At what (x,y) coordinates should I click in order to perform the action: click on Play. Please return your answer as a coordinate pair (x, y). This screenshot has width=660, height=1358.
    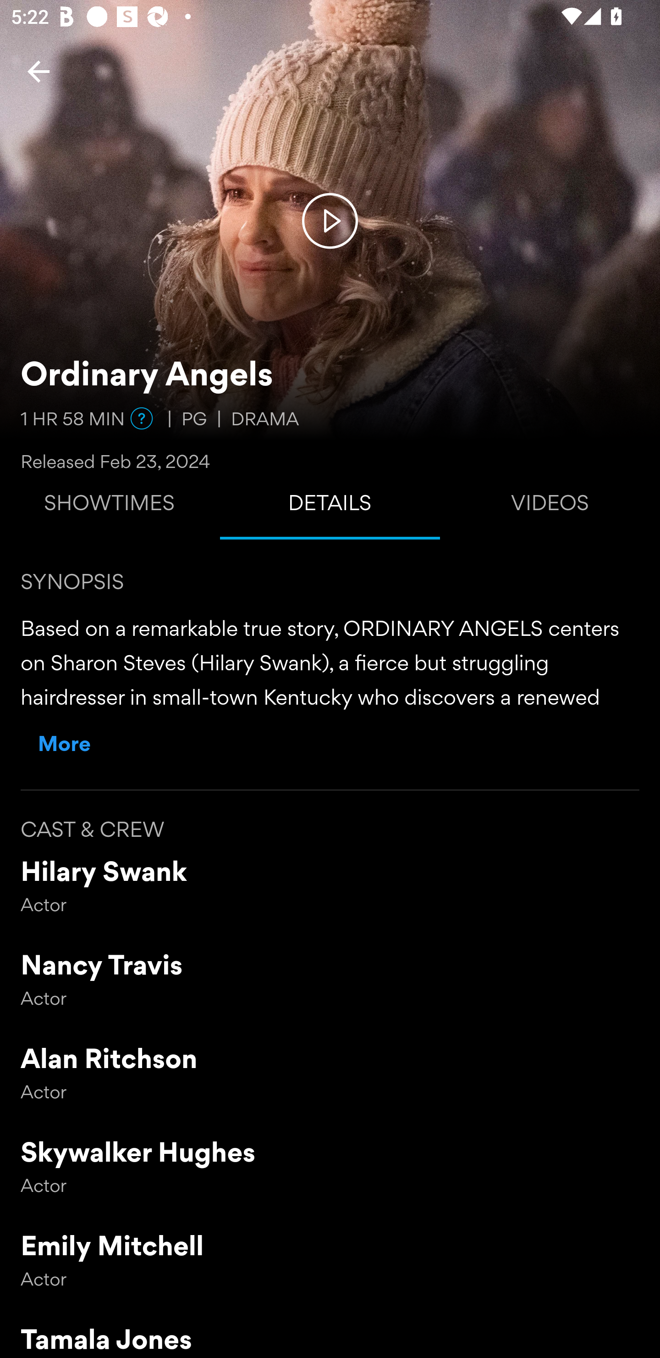
    Looking at the image, I should click on (330, 220).